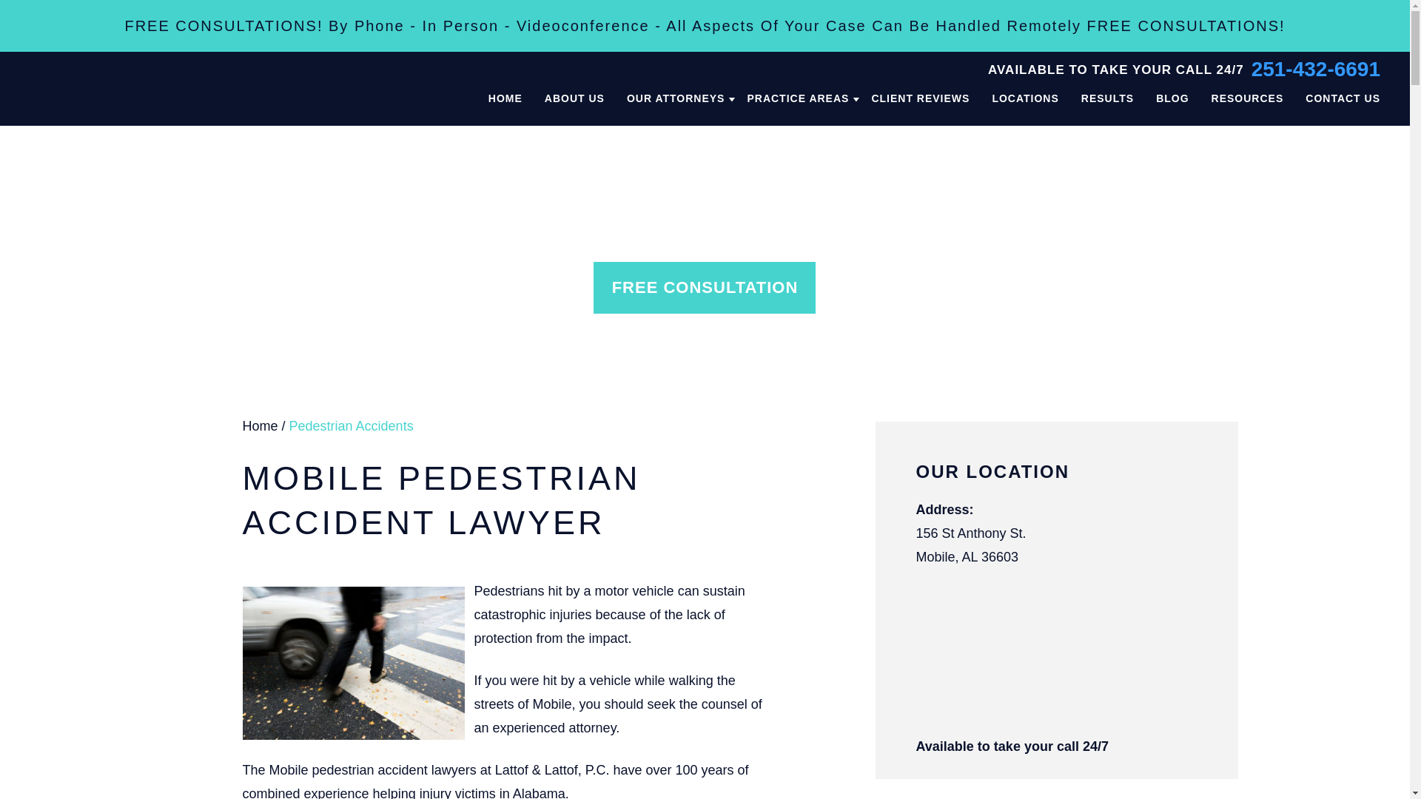 The image size is (1421, 799). What do you see at coordinates (574, 98) in the screenshot?
I see `ABOUT US` at bounding box center [574, 98].